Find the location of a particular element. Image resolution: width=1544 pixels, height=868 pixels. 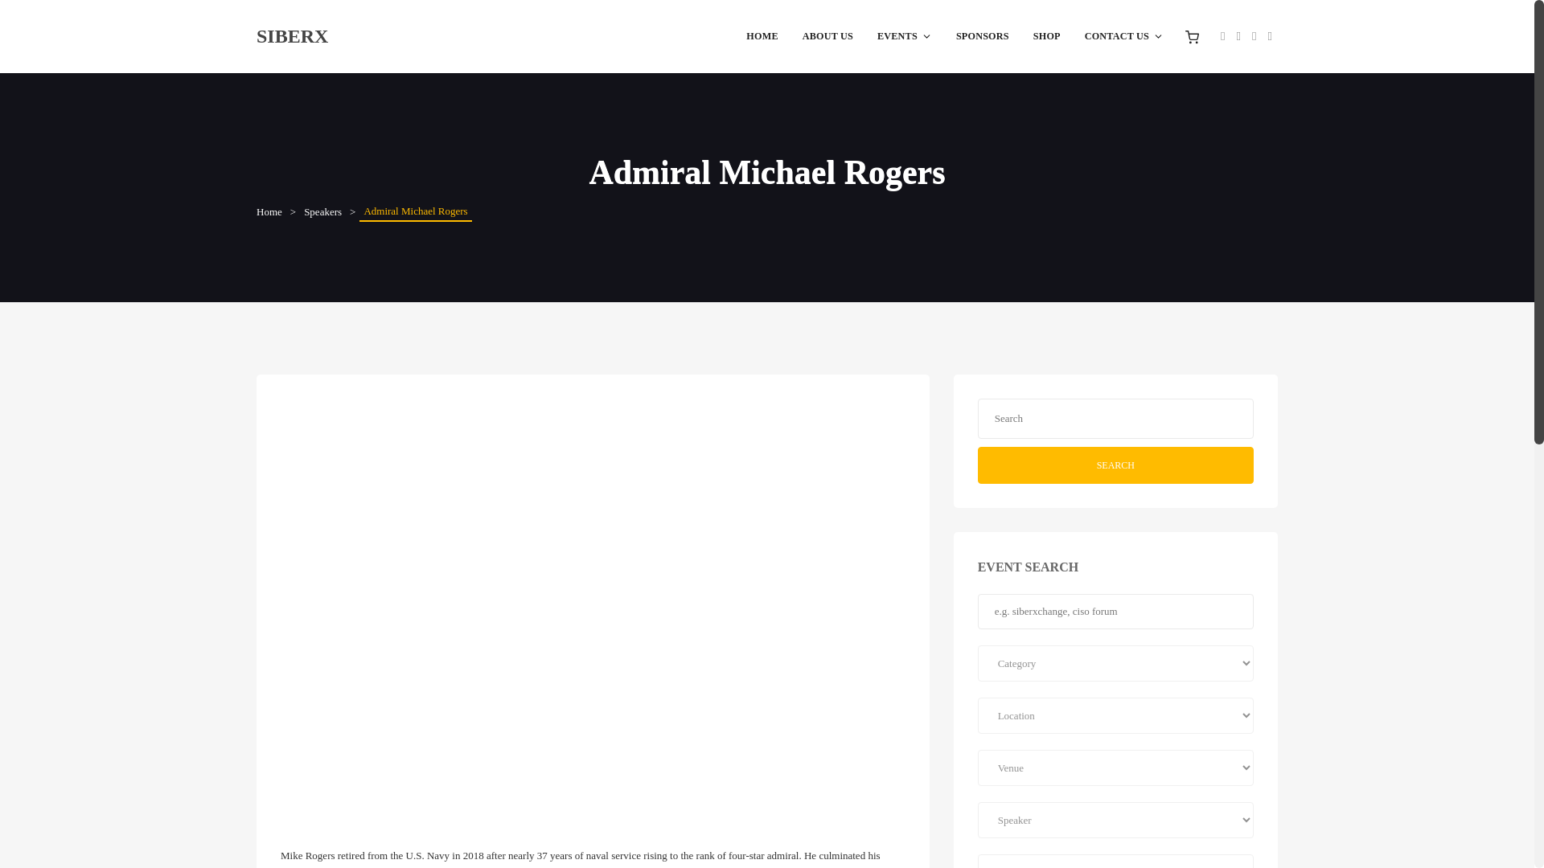

ABOUT US is located at coordinates (827, 35).